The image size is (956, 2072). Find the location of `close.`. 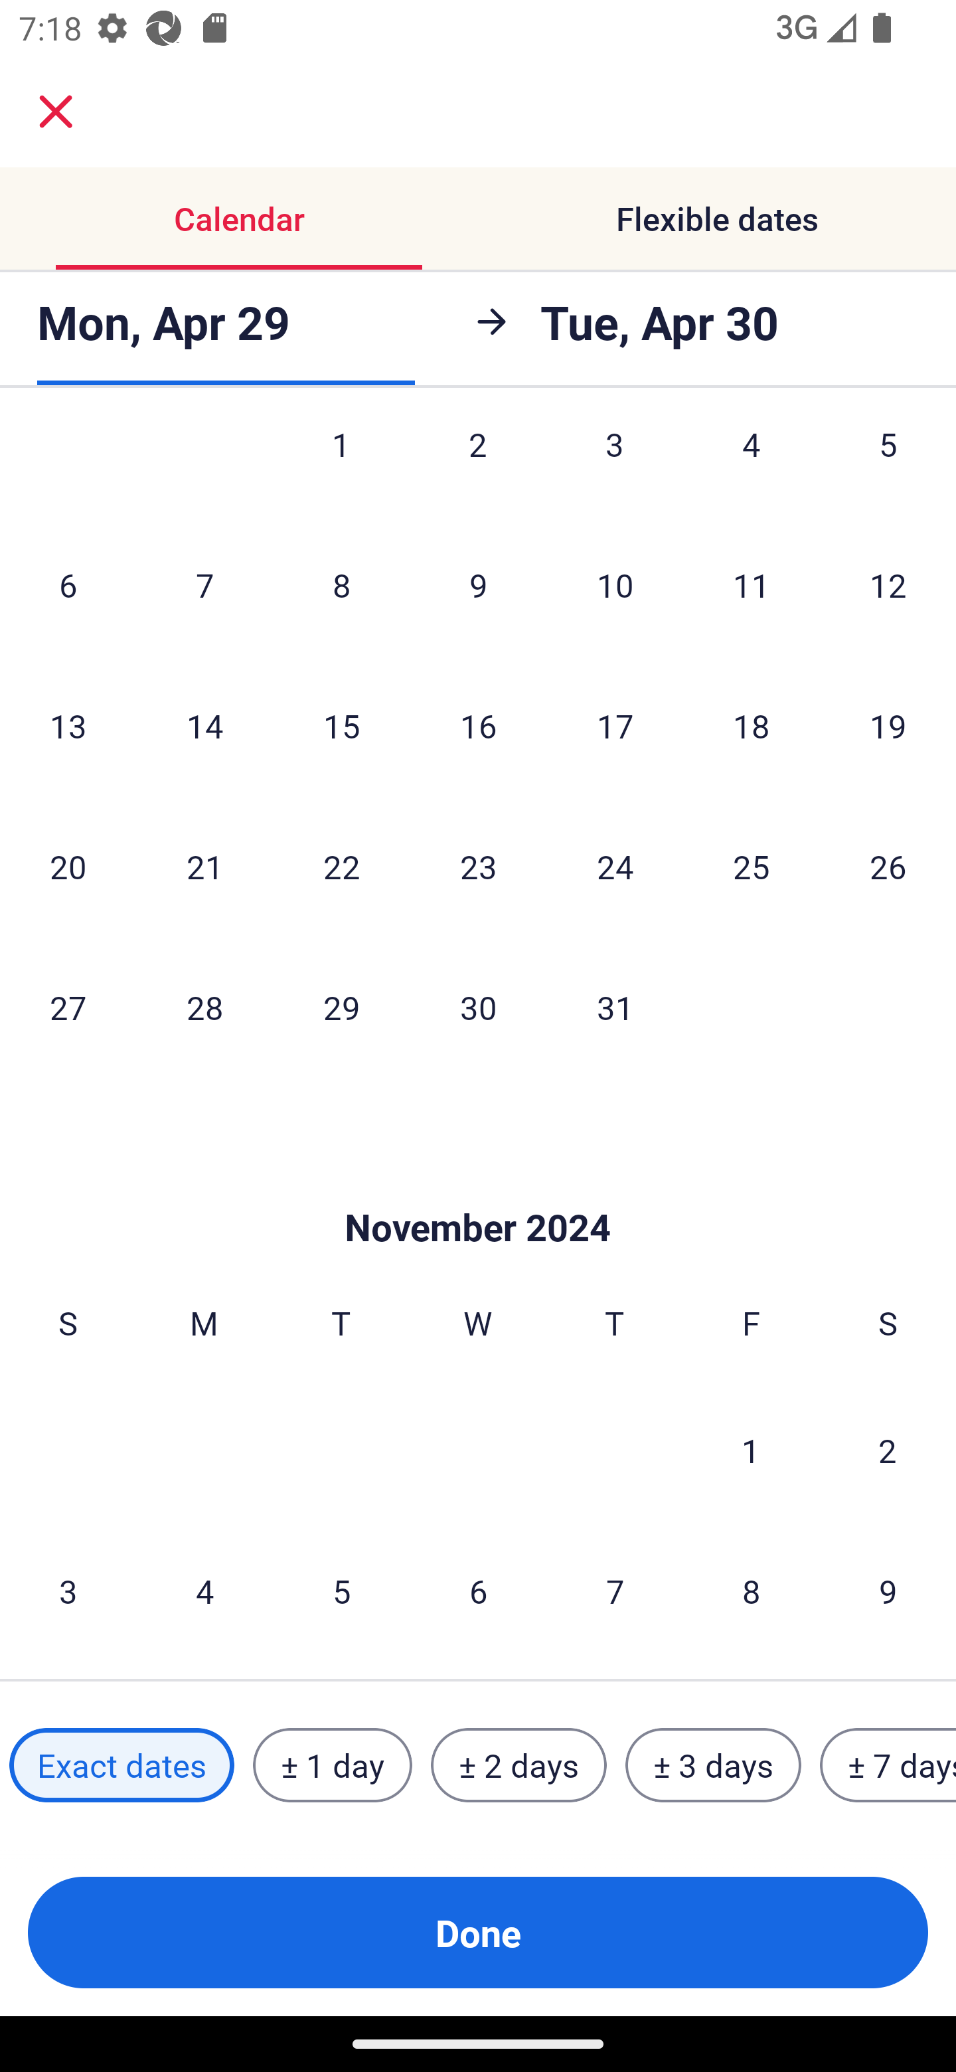

close. is located at coordinates (56, 112).